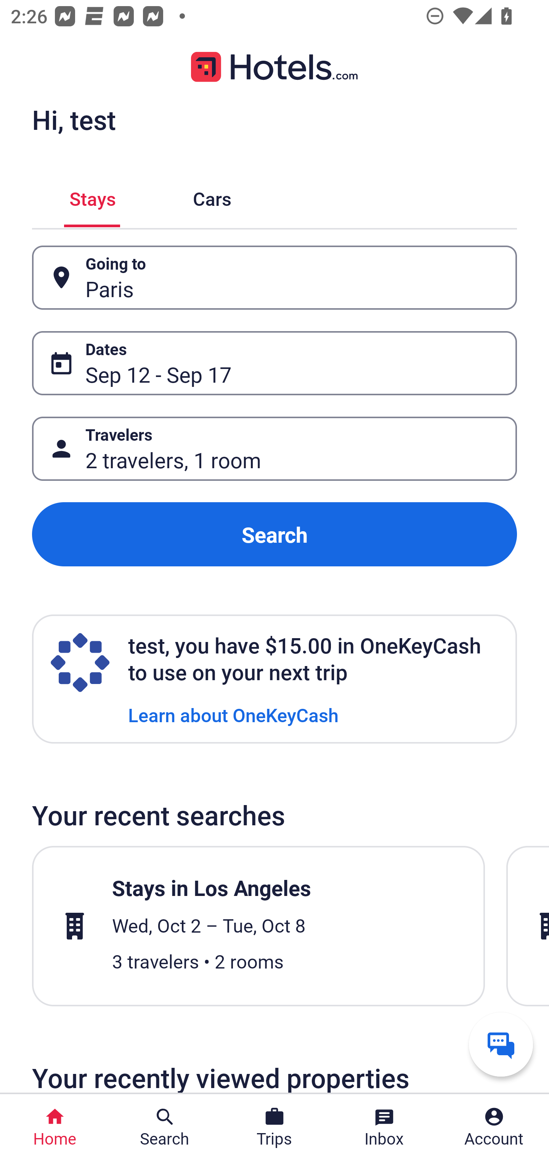 The width and height of the screenshot is (549, 1161). What do you see at coordinates (274, 278) in the screenshot?
I see `Going to Button Paris` at bounding box center [274, 278].